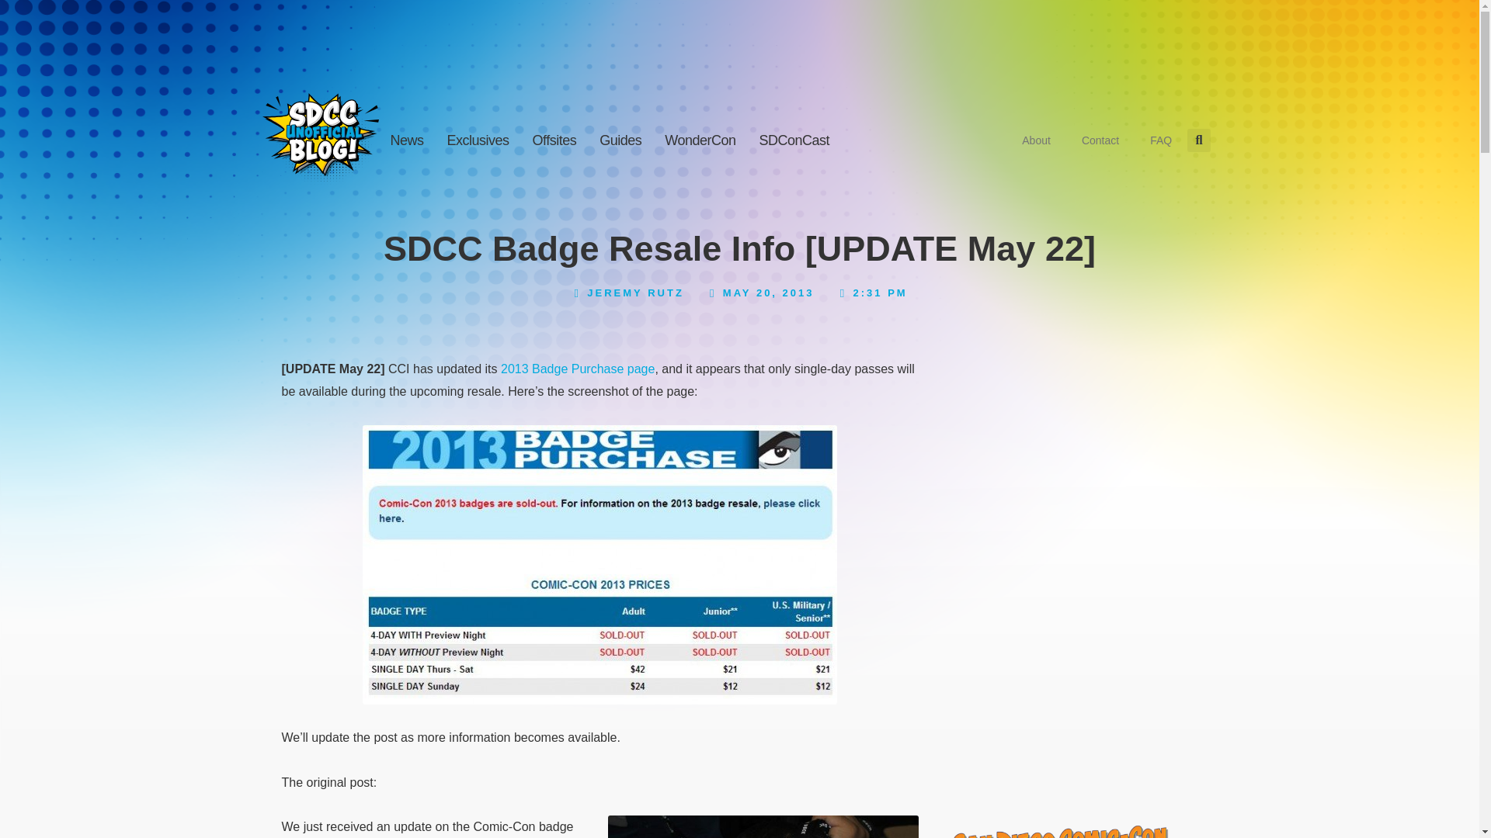 This screenshot has height=838, width=1491. I want to click on News, so click(407, 140).